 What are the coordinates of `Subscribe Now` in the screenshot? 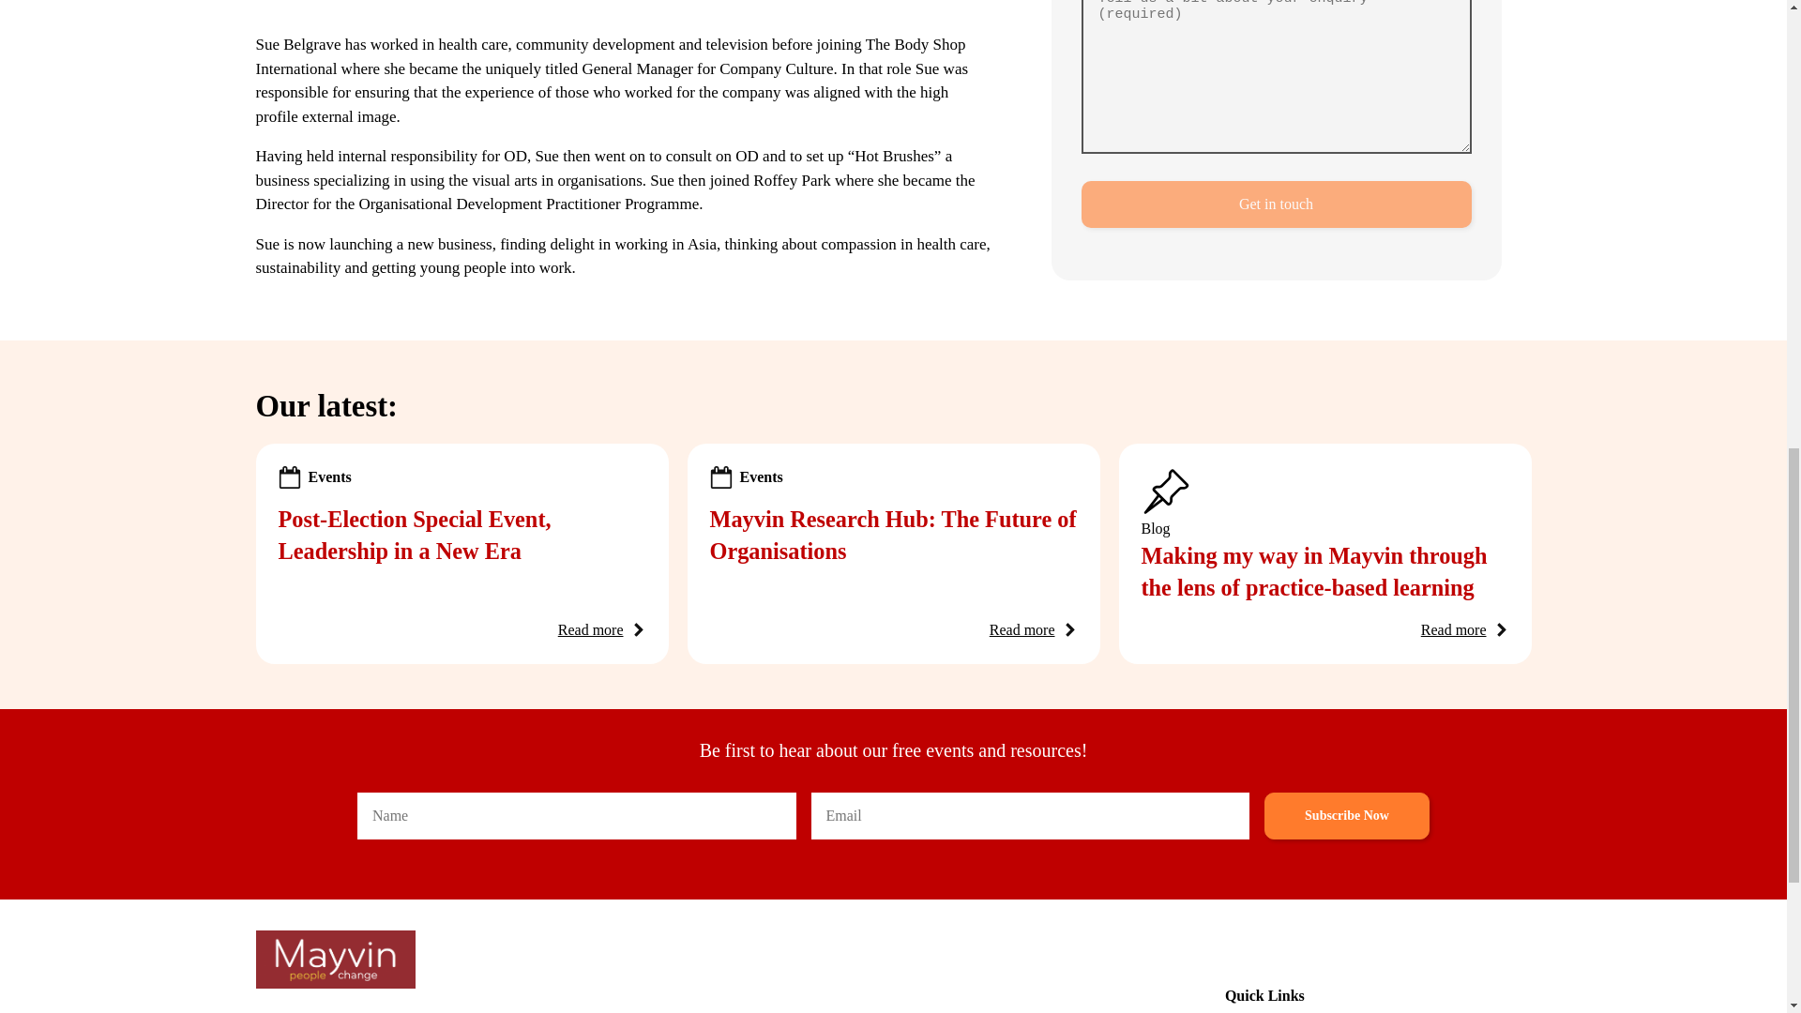 It's located at (1347, 816).